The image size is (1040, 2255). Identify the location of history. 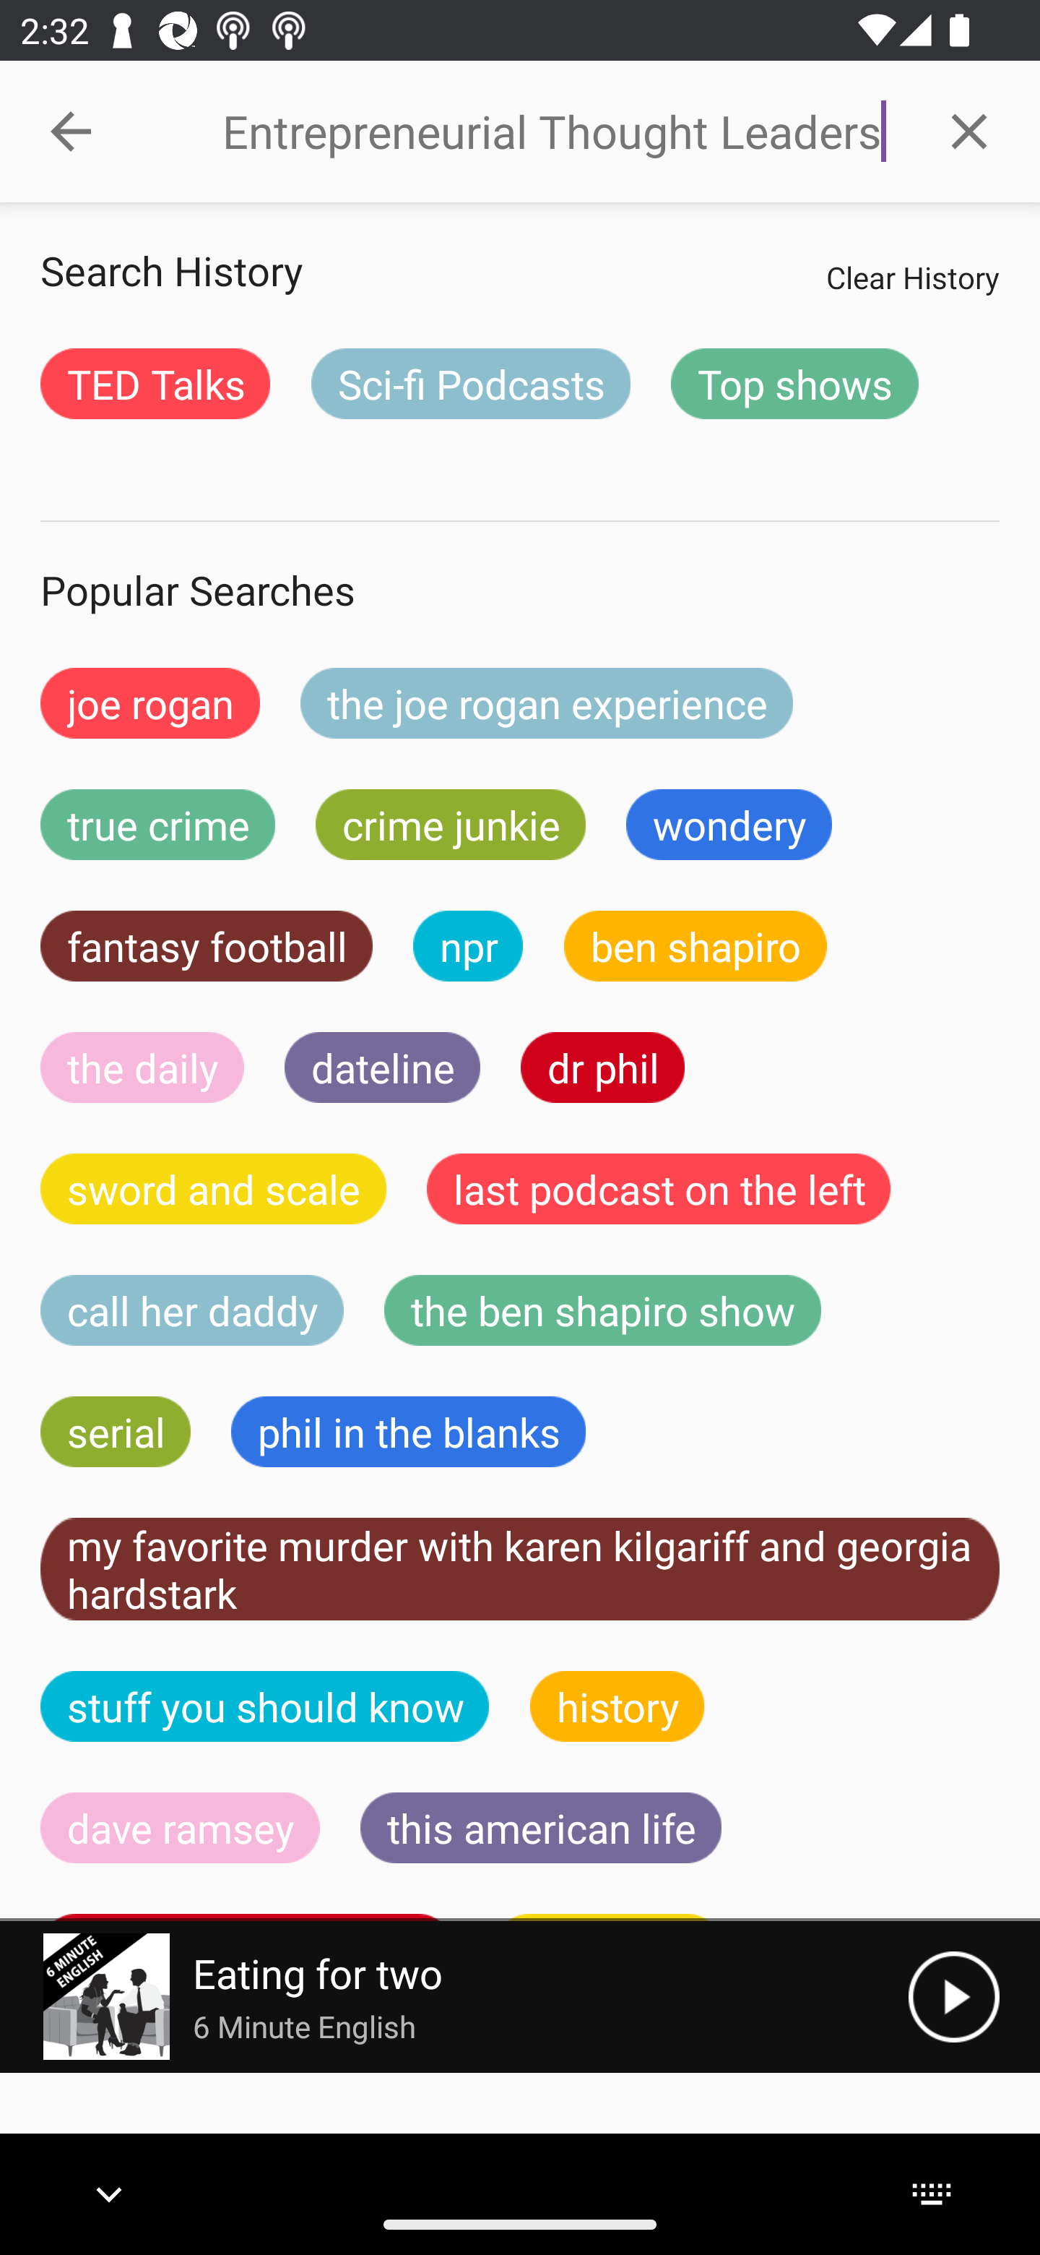
(617, 1706).